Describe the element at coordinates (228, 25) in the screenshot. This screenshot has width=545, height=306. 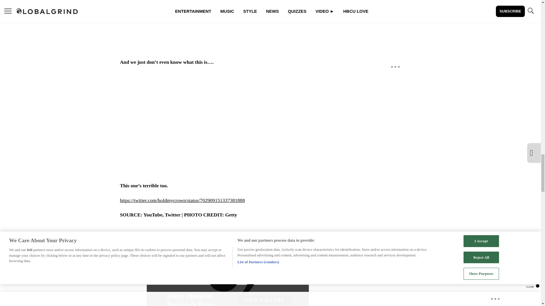
I see `Embedded content` at that location.